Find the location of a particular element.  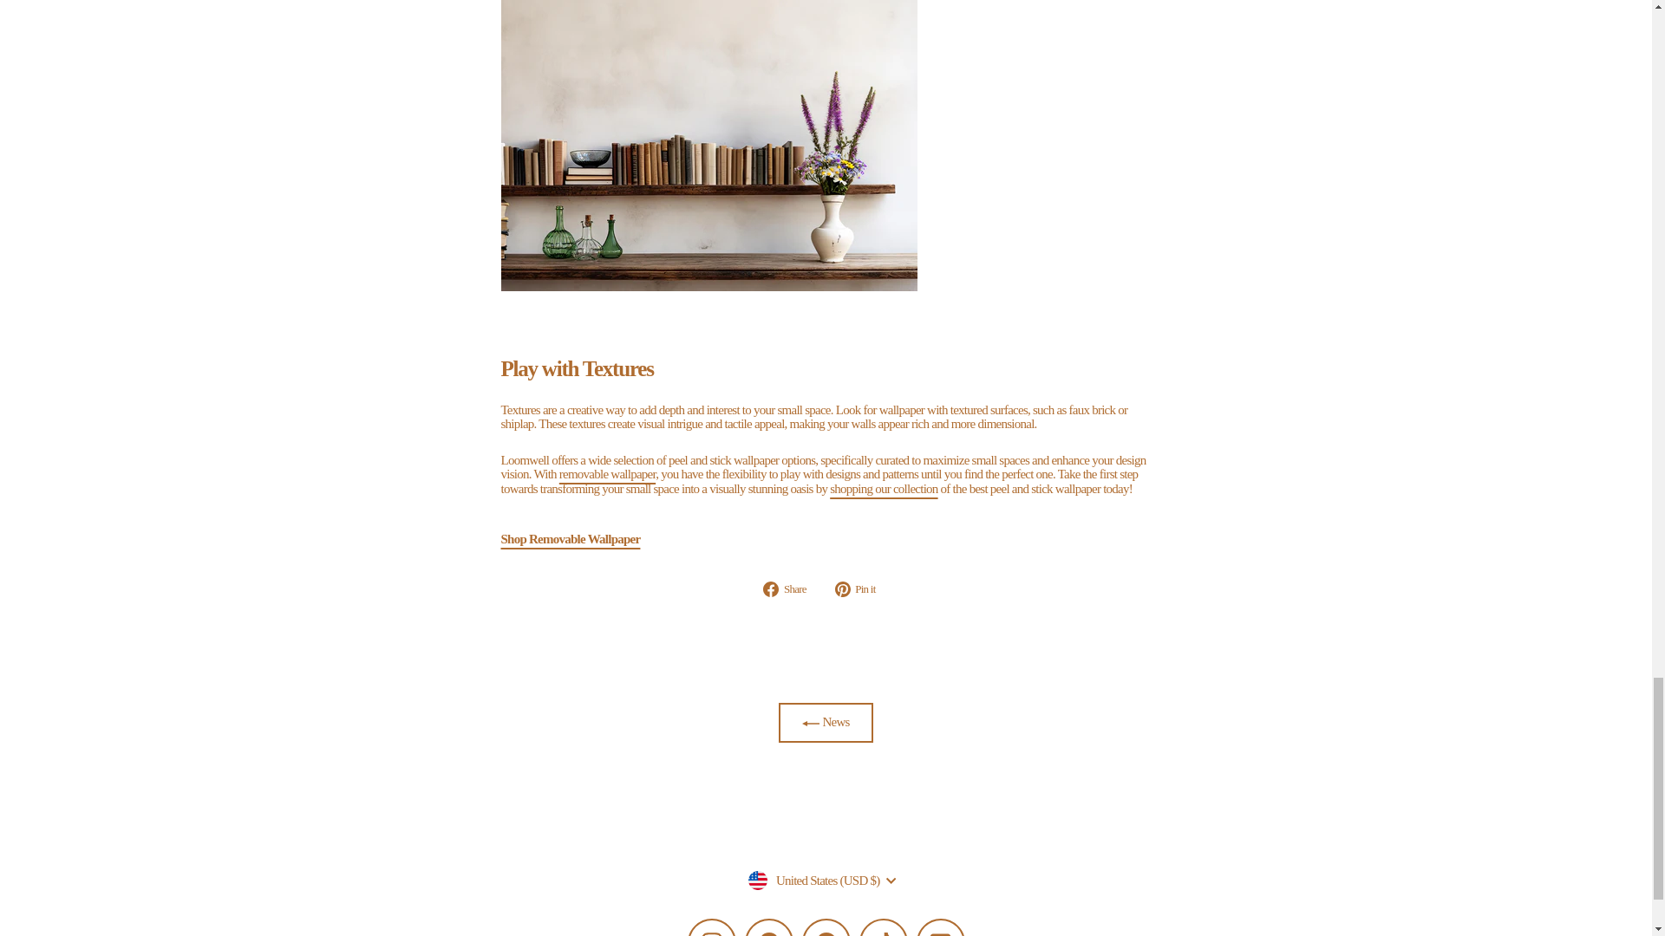

Loomwell Home Goods on Instagram is located at coordinates (711, 927).